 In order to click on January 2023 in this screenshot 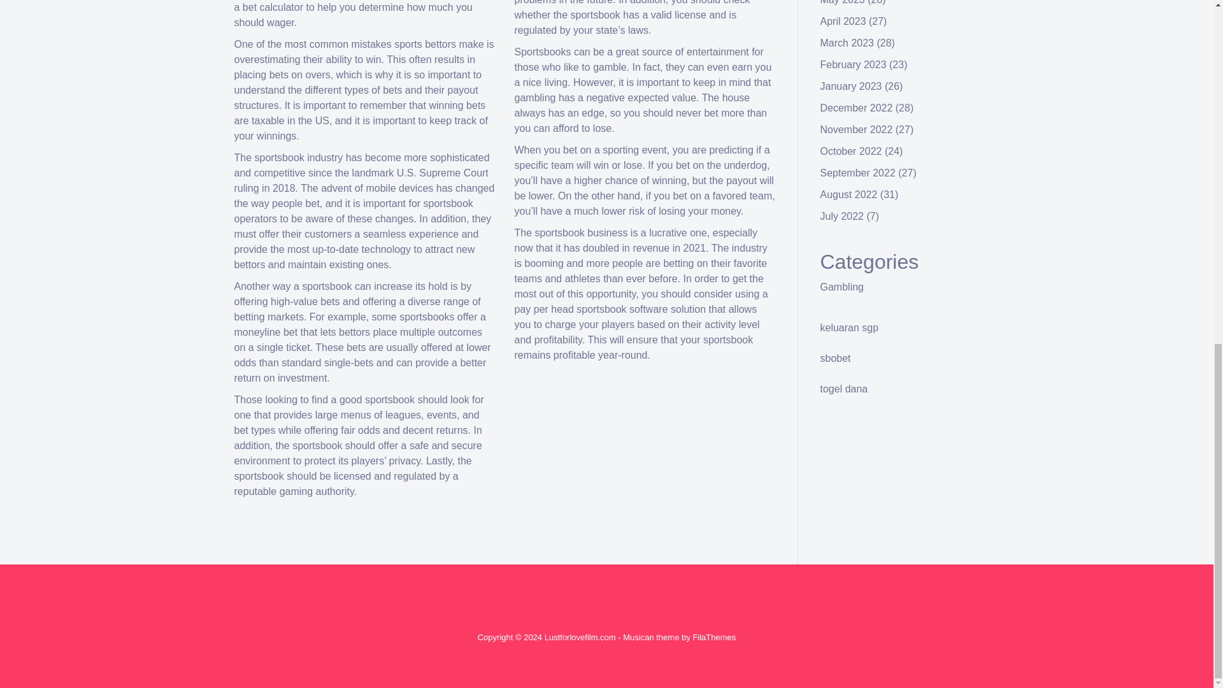, I will do `click(851, 86)`.